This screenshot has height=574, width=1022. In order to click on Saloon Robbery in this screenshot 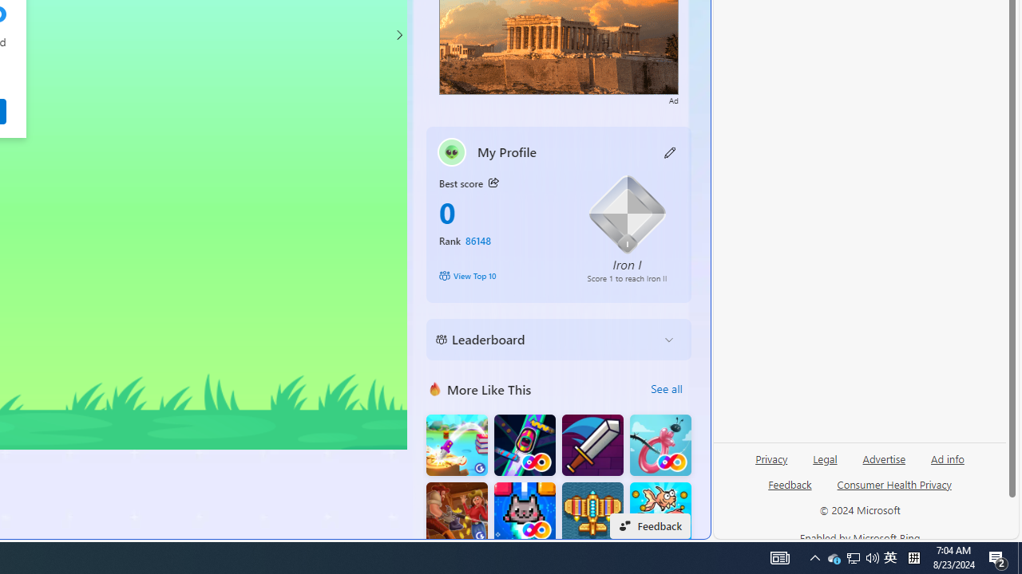, I will do `click(457, 513)`.